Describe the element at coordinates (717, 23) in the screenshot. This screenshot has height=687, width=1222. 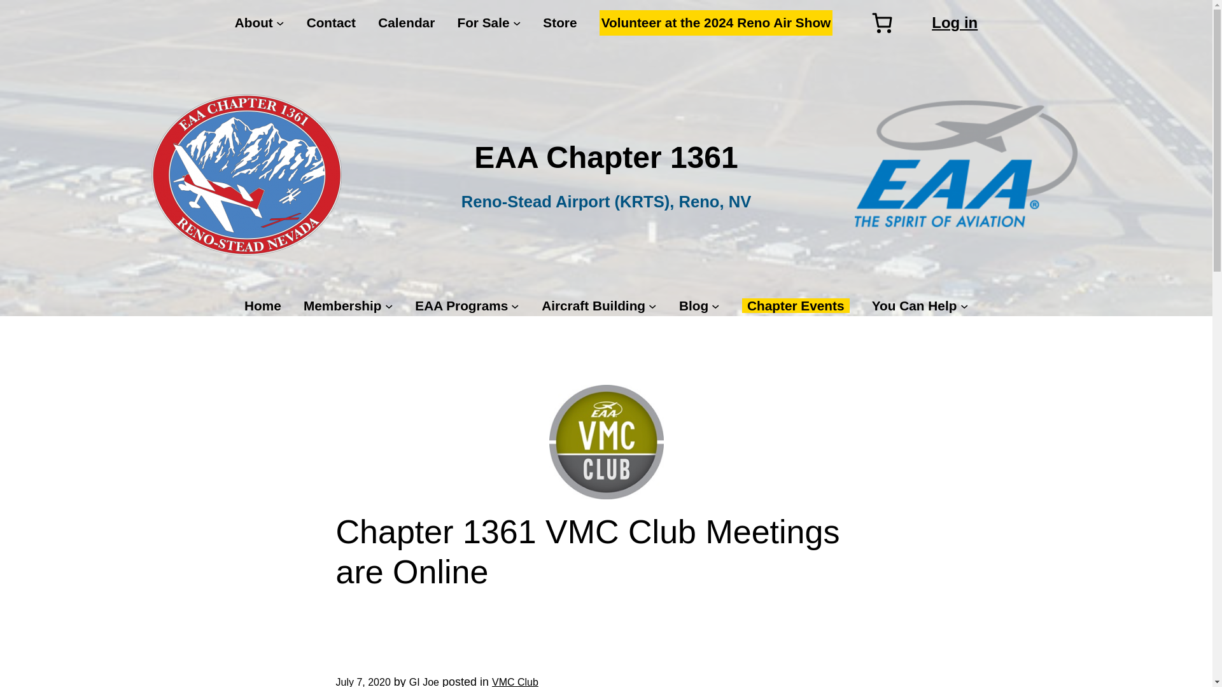
I see `Volunteer at the 2024 Reno Air Show` at that location.